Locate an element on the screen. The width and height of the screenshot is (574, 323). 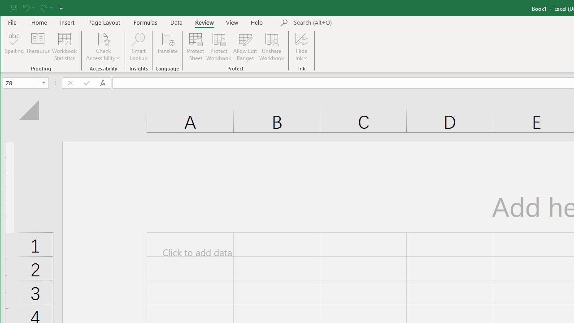
Translate is located at coordinates (168, 47).